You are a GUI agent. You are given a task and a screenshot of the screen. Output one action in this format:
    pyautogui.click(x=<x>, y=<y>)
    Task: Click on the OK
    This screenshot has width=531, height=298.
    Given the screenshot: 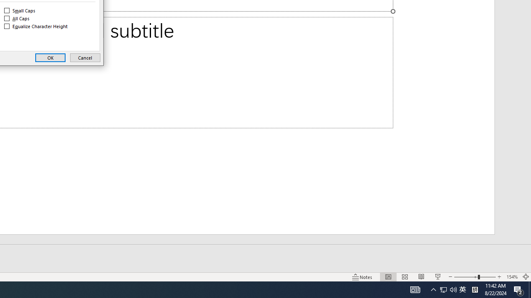 What is the action you would take?
    pyautogui.click(x=50, y=58)
    